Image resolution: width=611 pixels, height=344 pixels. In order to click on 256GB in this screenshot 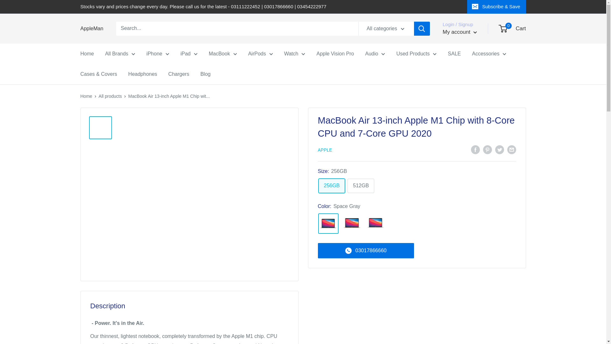, I will do `click(332, 185)`.